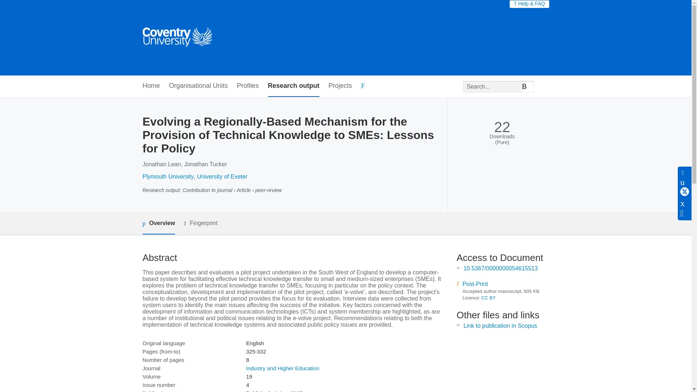 The height and width of the screenshot is (392, 697). Describe the element at coordinates (158, 224) in the screenshot. I see `Overview` at that location.